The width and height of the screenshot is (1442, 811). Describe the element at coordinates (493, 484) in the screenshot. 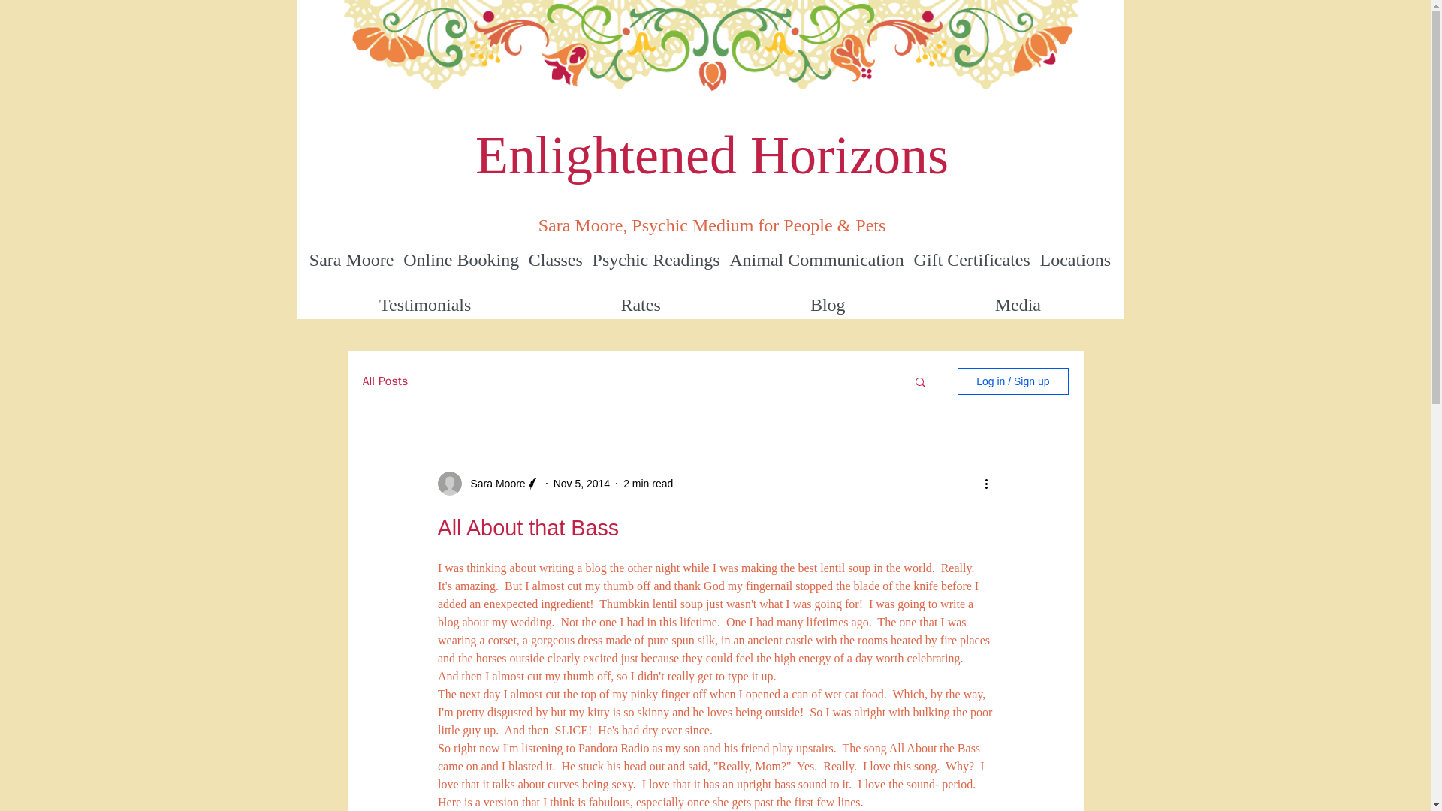

I see `Sara Moore` at that location.